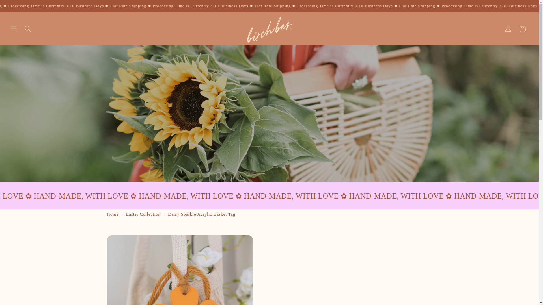 The width and height of the screenshot is (543, 305). I want to click on Skip to content, so click(20, 7).